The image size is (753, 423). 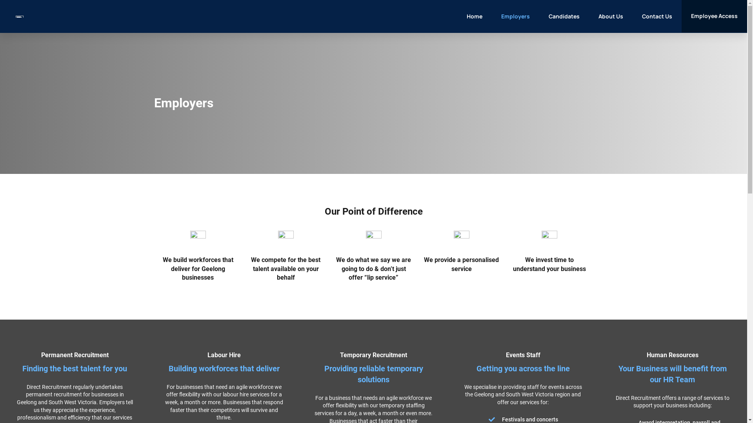 I want to click on About Us, so click(x=611, y=16).